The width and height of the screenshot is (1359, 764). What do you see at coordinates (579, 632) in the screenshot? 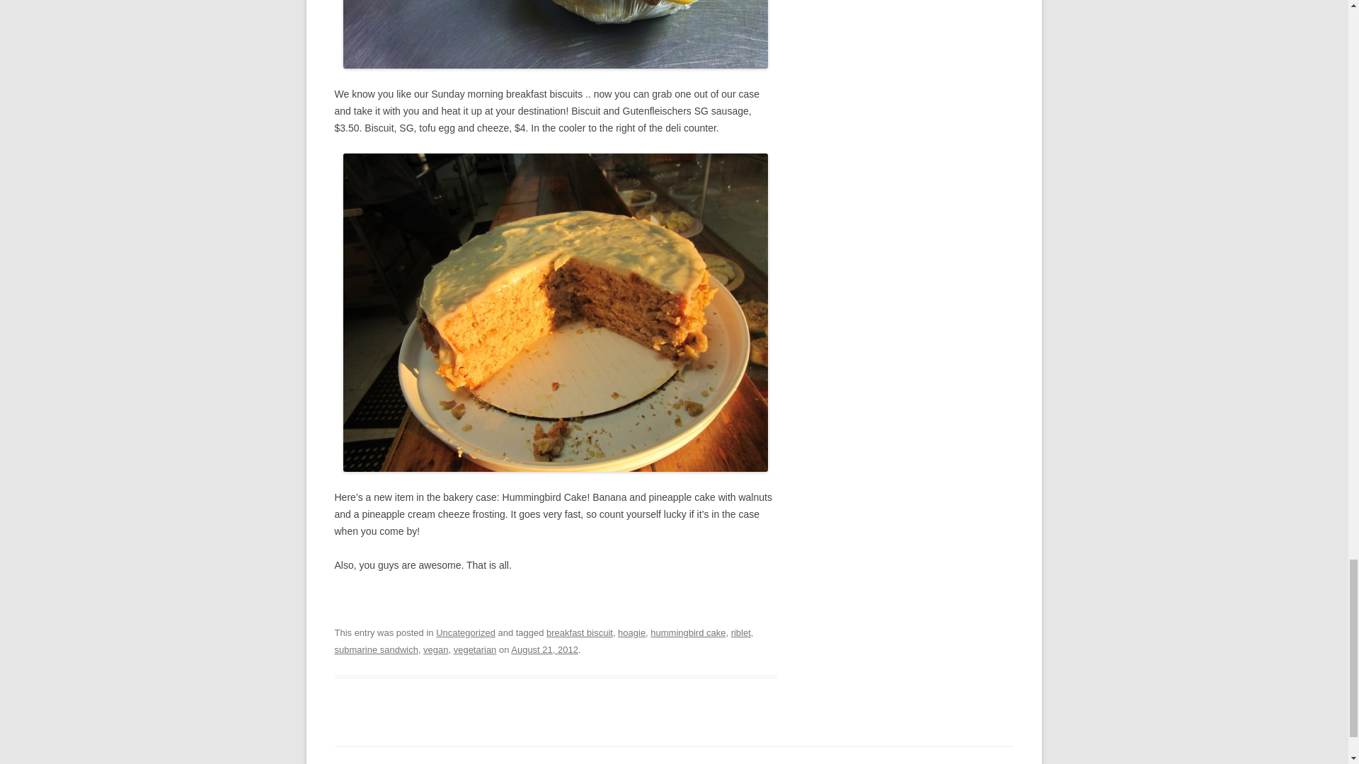
I see `breakfast biscuit` at bounding box center [579, 632].